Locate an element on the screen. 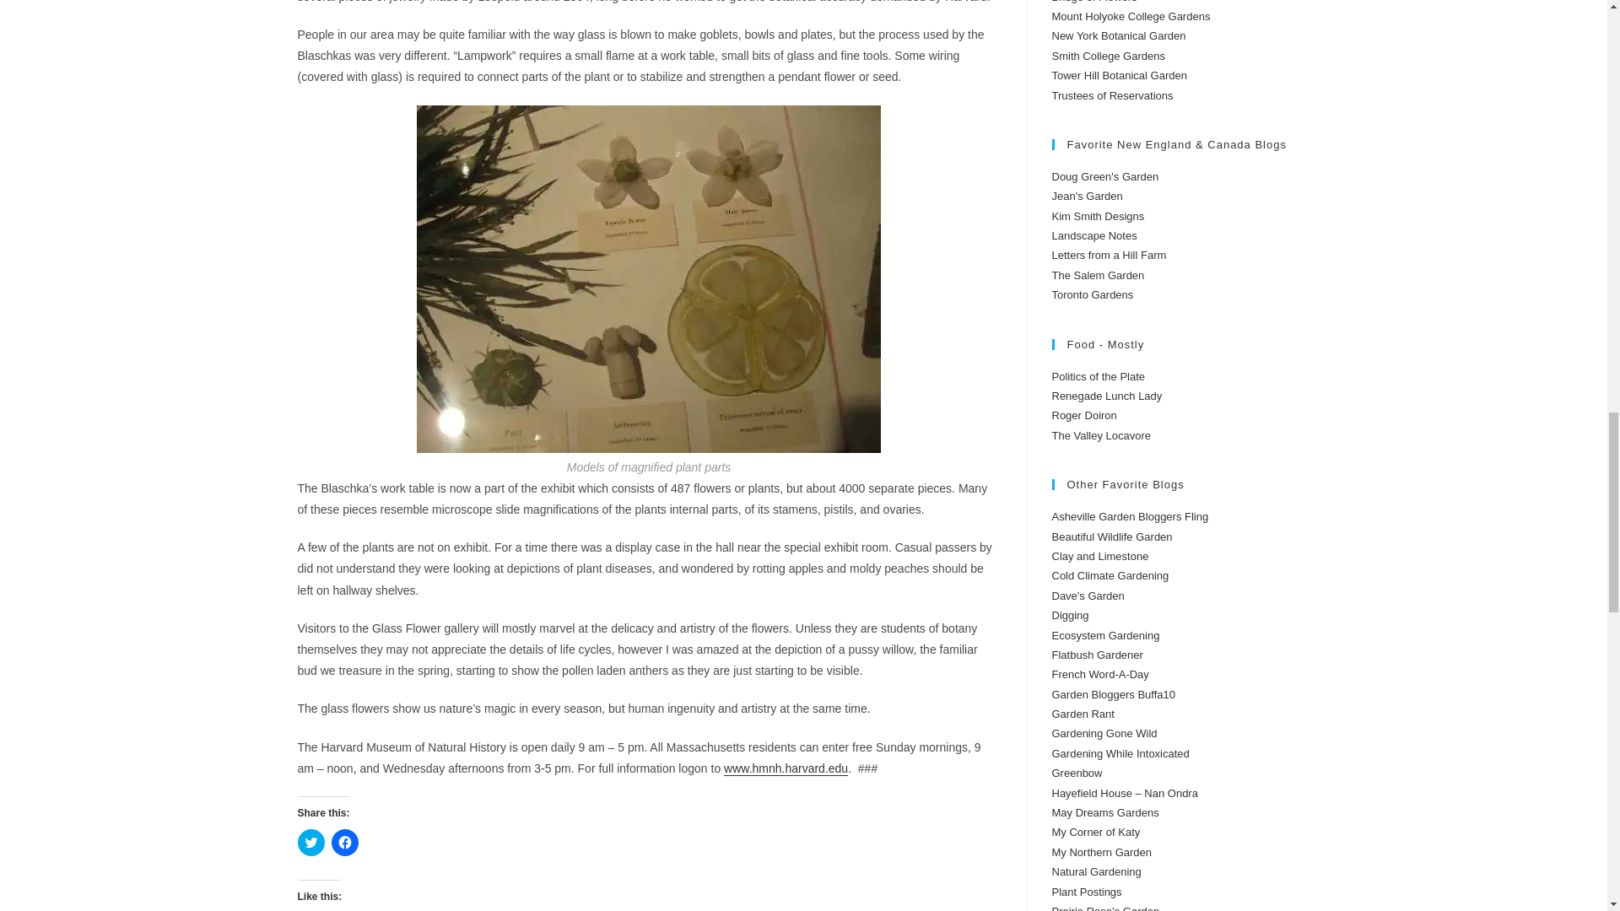  Visit the garden ranters is located at coordinates (1083, 714).